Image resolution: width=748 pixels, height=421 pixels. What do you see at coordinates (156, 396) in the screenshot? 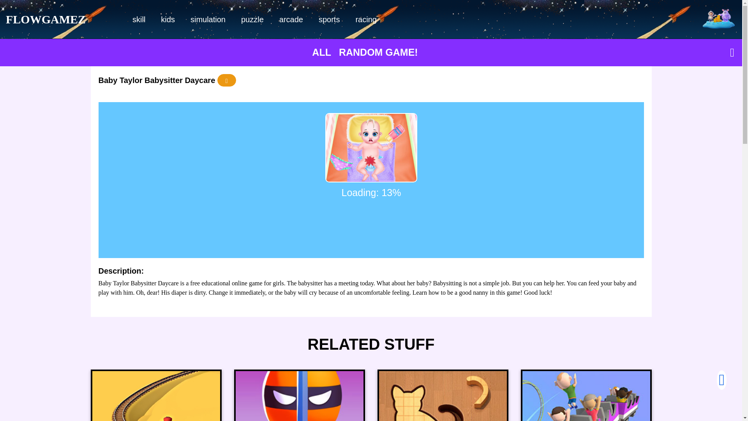
I see `OFF THE RAILS 3D` at bounding box center [156, 396].